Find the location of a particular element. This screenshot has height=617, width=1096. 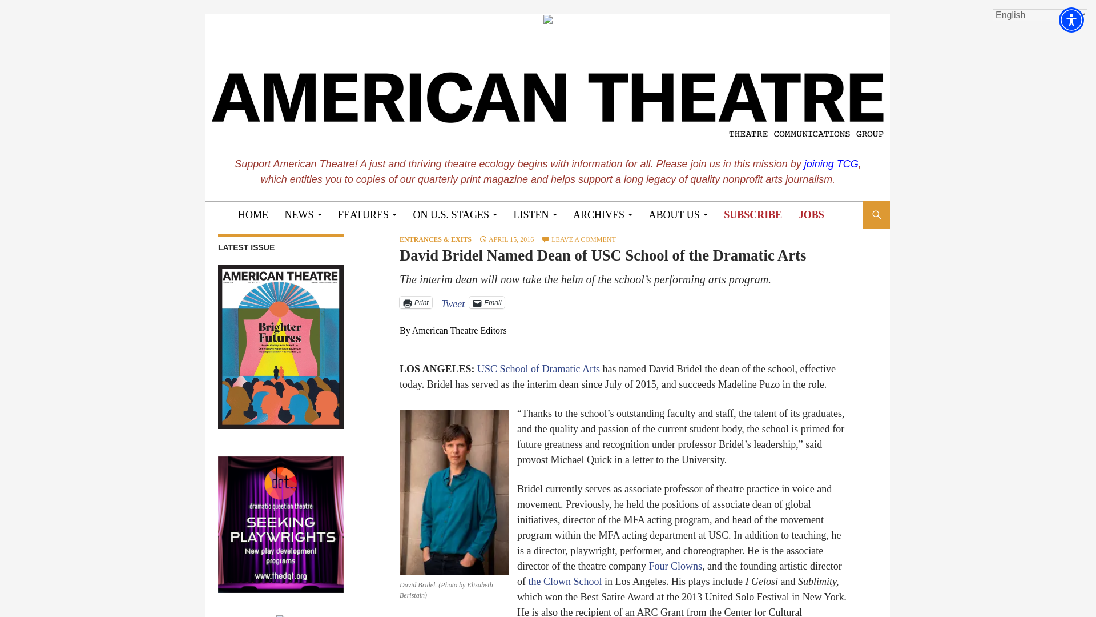

Accessibility Menu is located at coordinates (1071, 19).